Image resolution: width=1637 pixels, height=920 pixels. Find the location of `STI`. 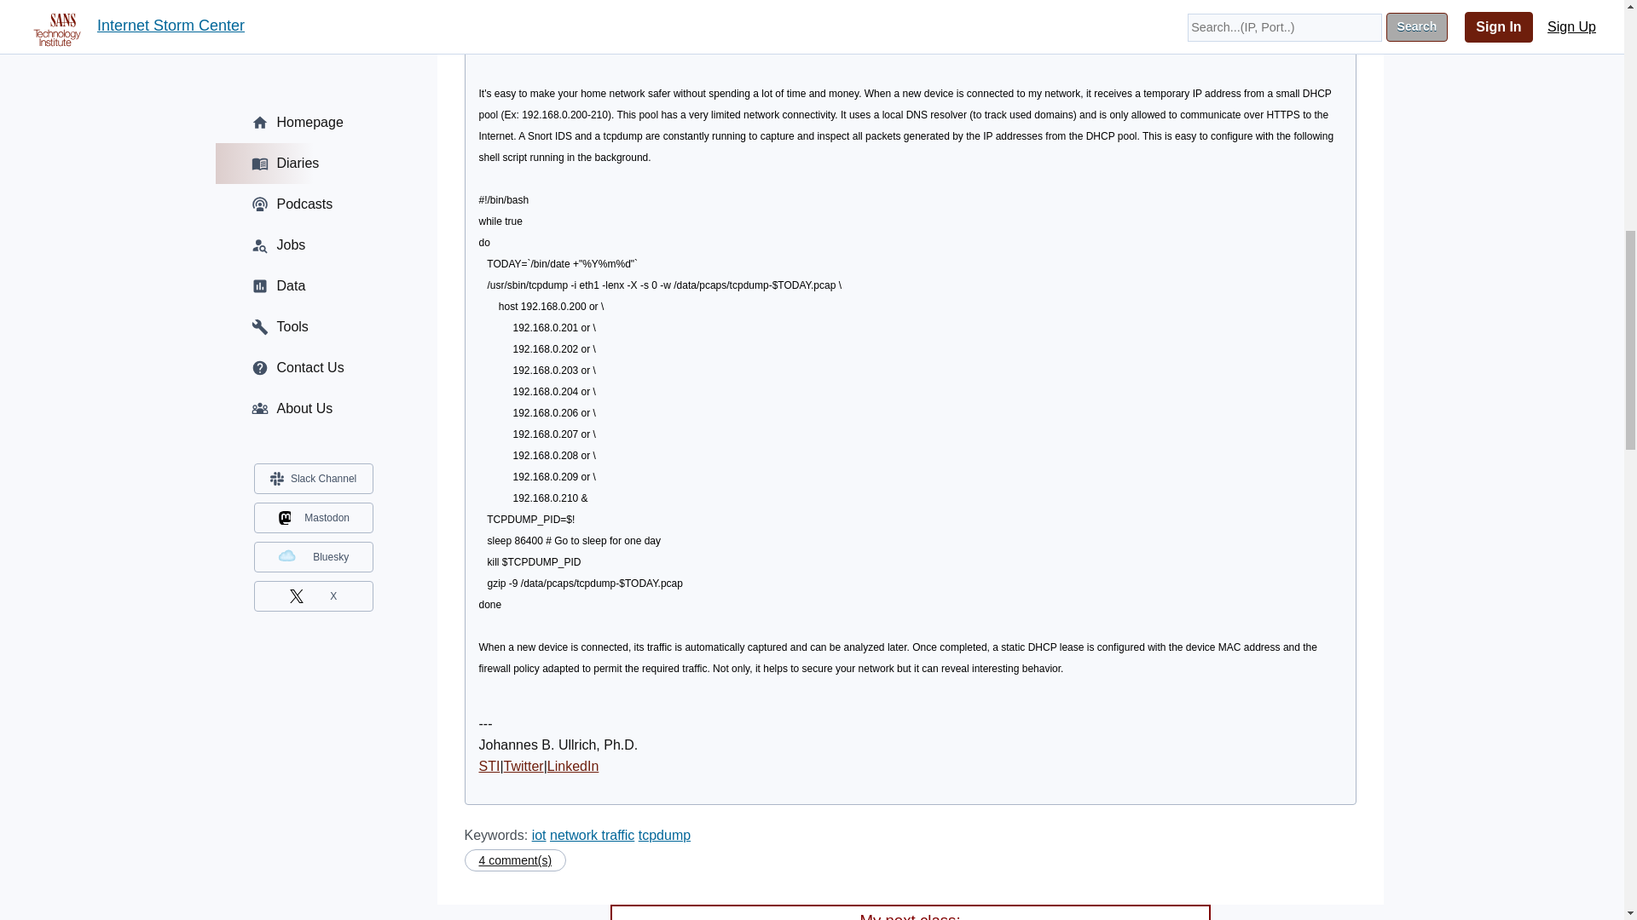

STI is located at coordinates (489, 767).